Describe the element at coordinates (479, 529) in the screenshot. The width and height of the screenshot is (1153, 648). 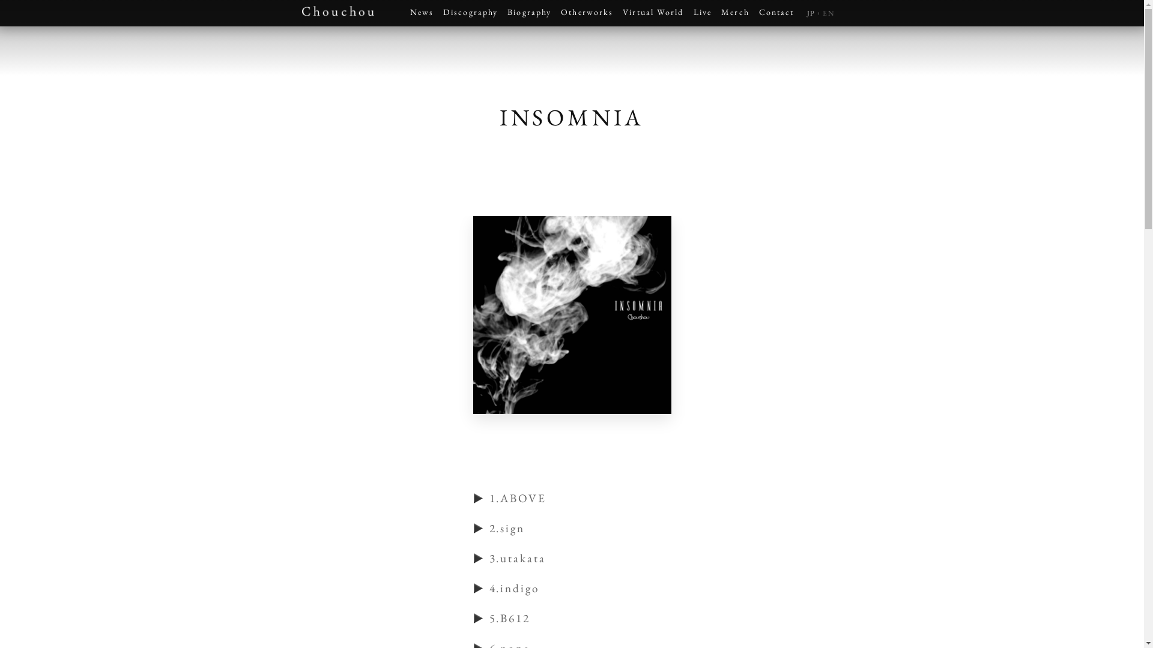
I see `play` at that location.